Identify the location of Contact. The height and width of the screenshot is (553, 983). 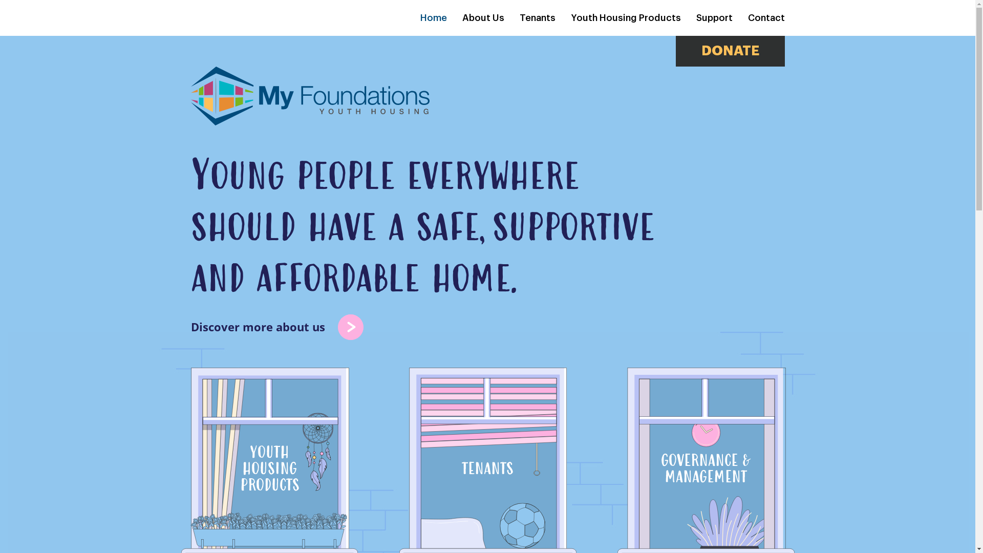
(766, 18).